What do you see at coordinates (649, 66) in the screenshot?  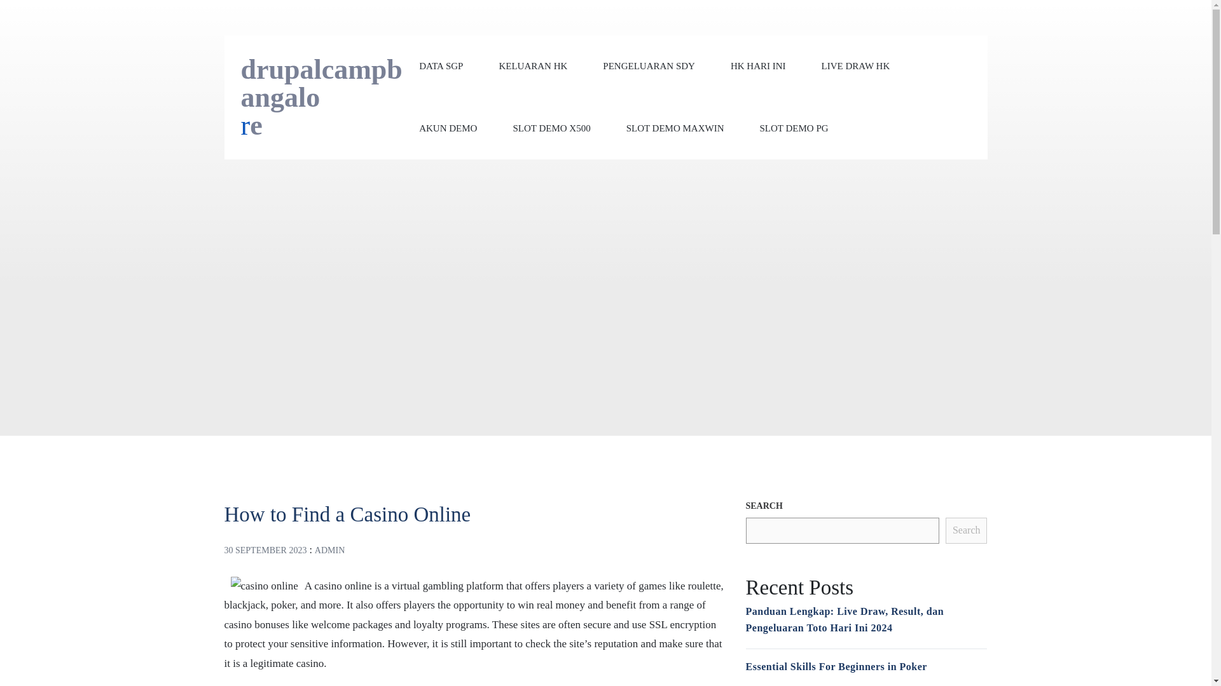 I see `PENGELUARAN SDY` at bounding box center [649, 66].